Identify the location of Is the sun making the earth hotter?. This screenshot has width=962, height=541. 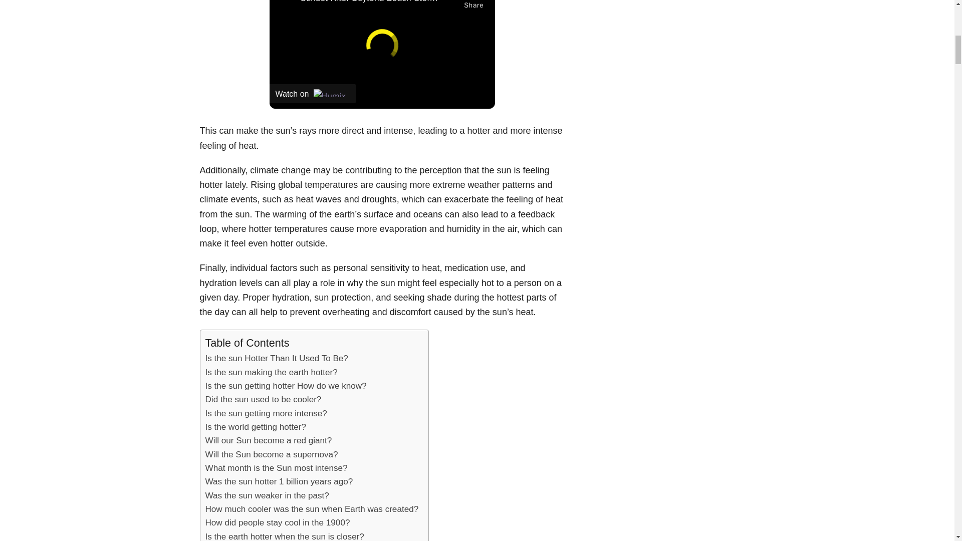
(272, 373).